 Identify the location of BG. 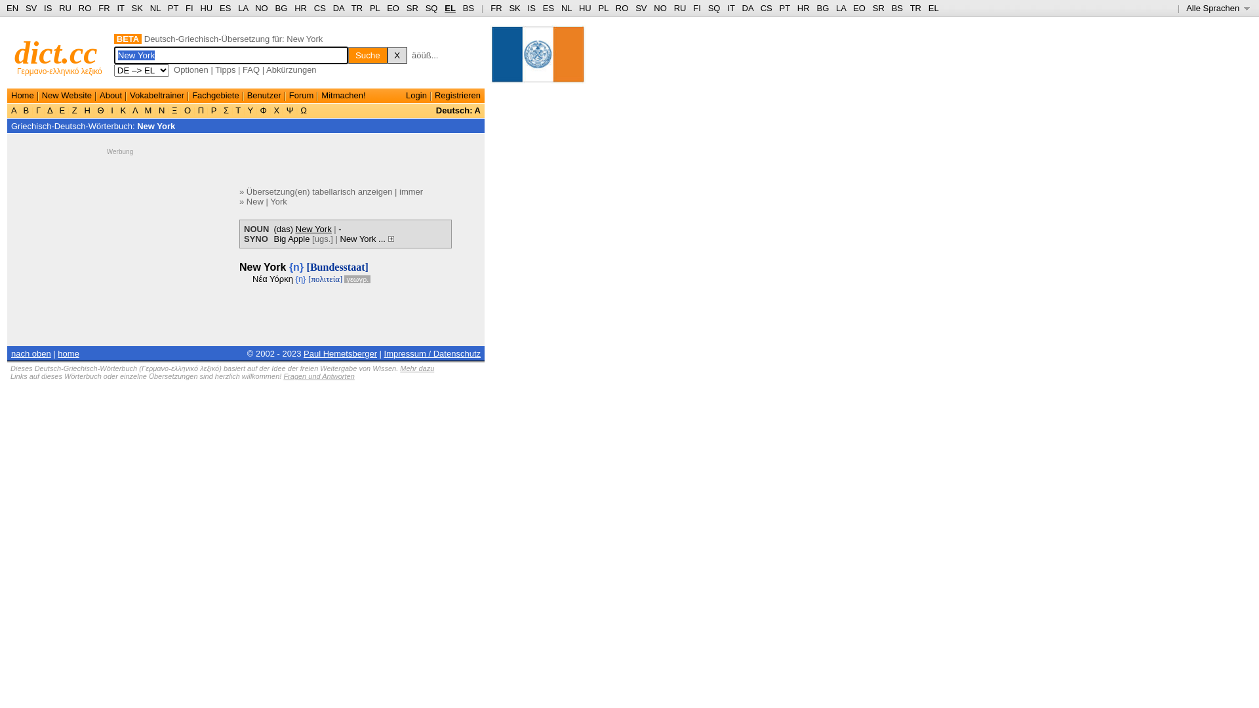
(822, 8).